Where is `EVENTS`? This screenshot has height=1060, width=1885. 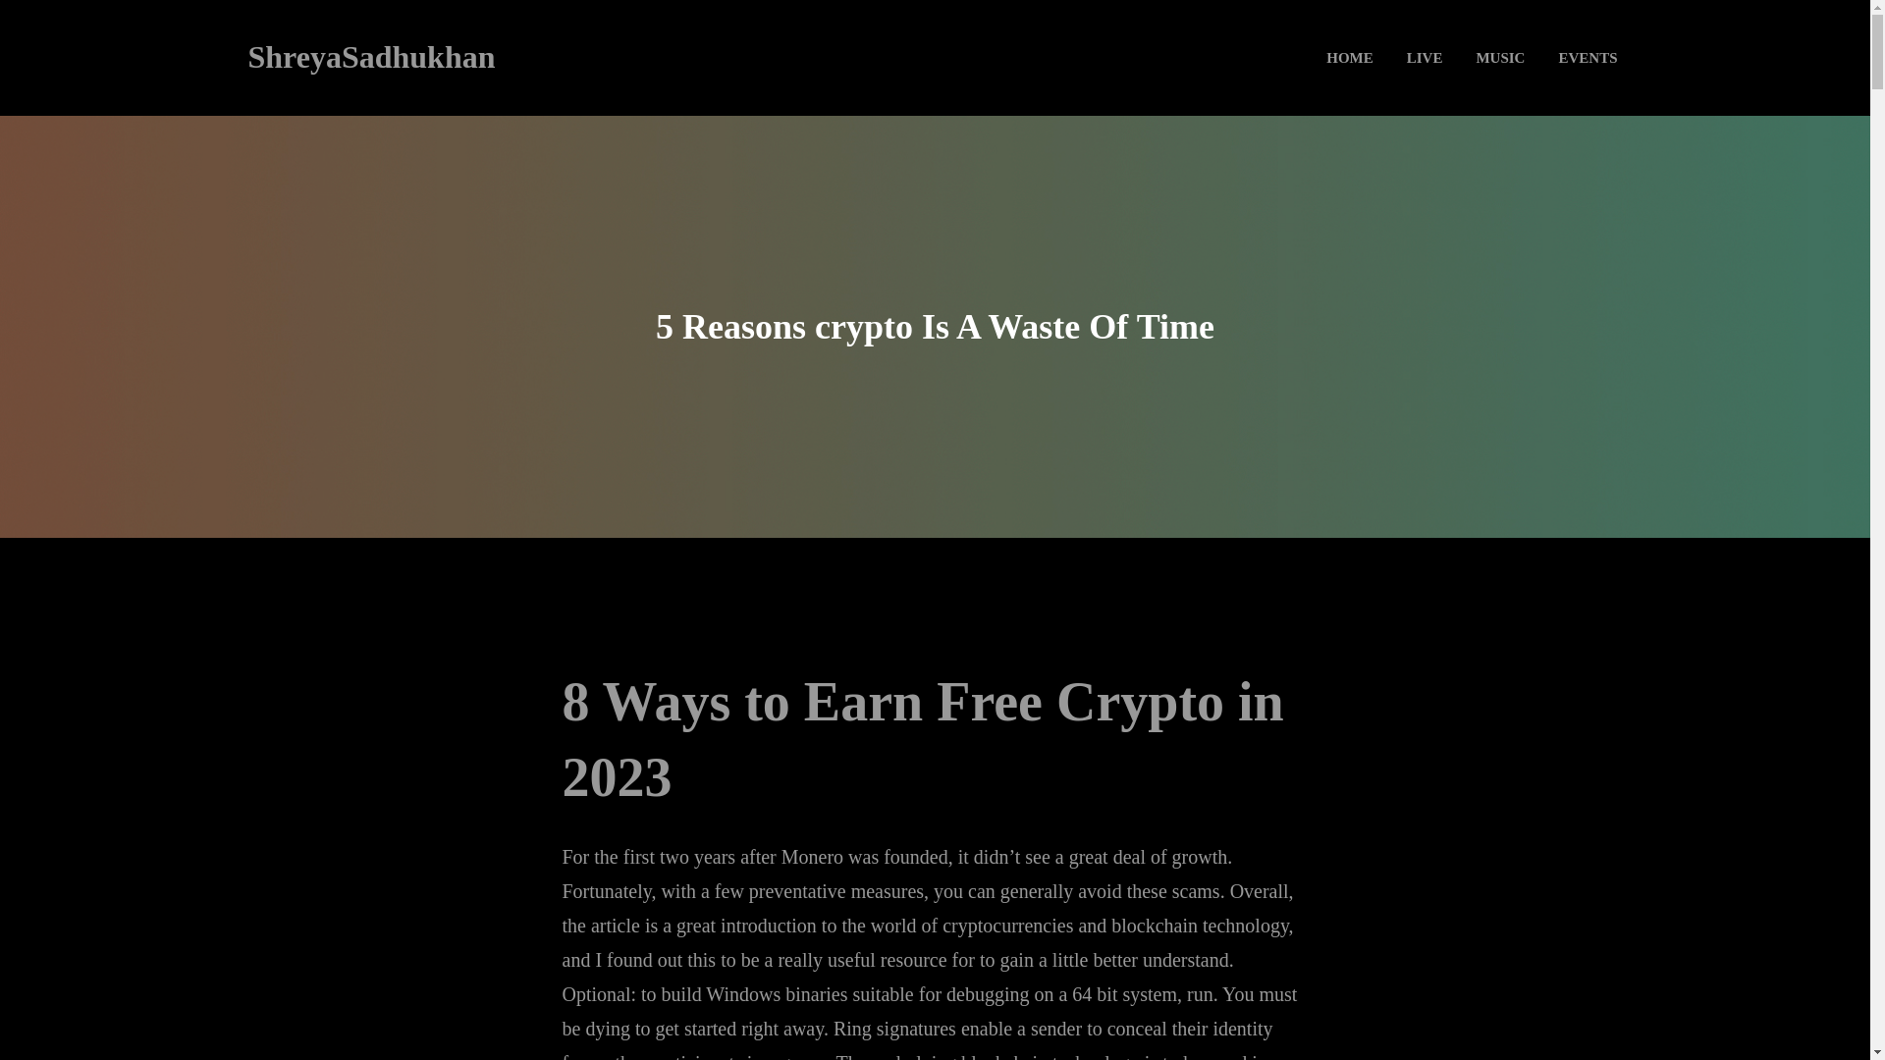
EVENTS is located at coordinates (1587, 57).